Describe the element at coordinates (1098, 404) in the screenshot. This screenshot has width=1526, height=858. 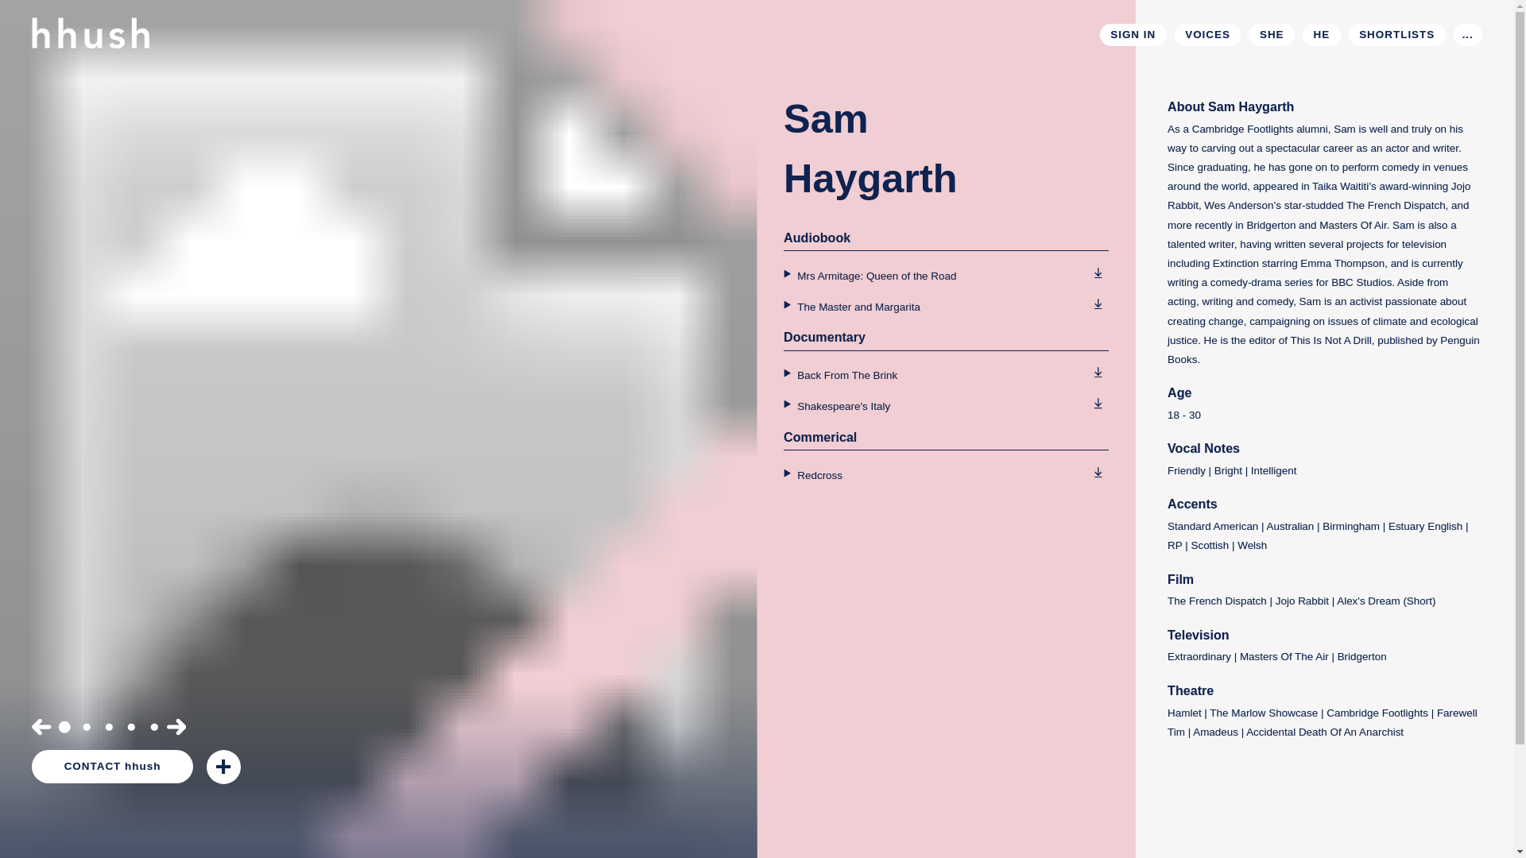
I see `Layer 1` at that location.